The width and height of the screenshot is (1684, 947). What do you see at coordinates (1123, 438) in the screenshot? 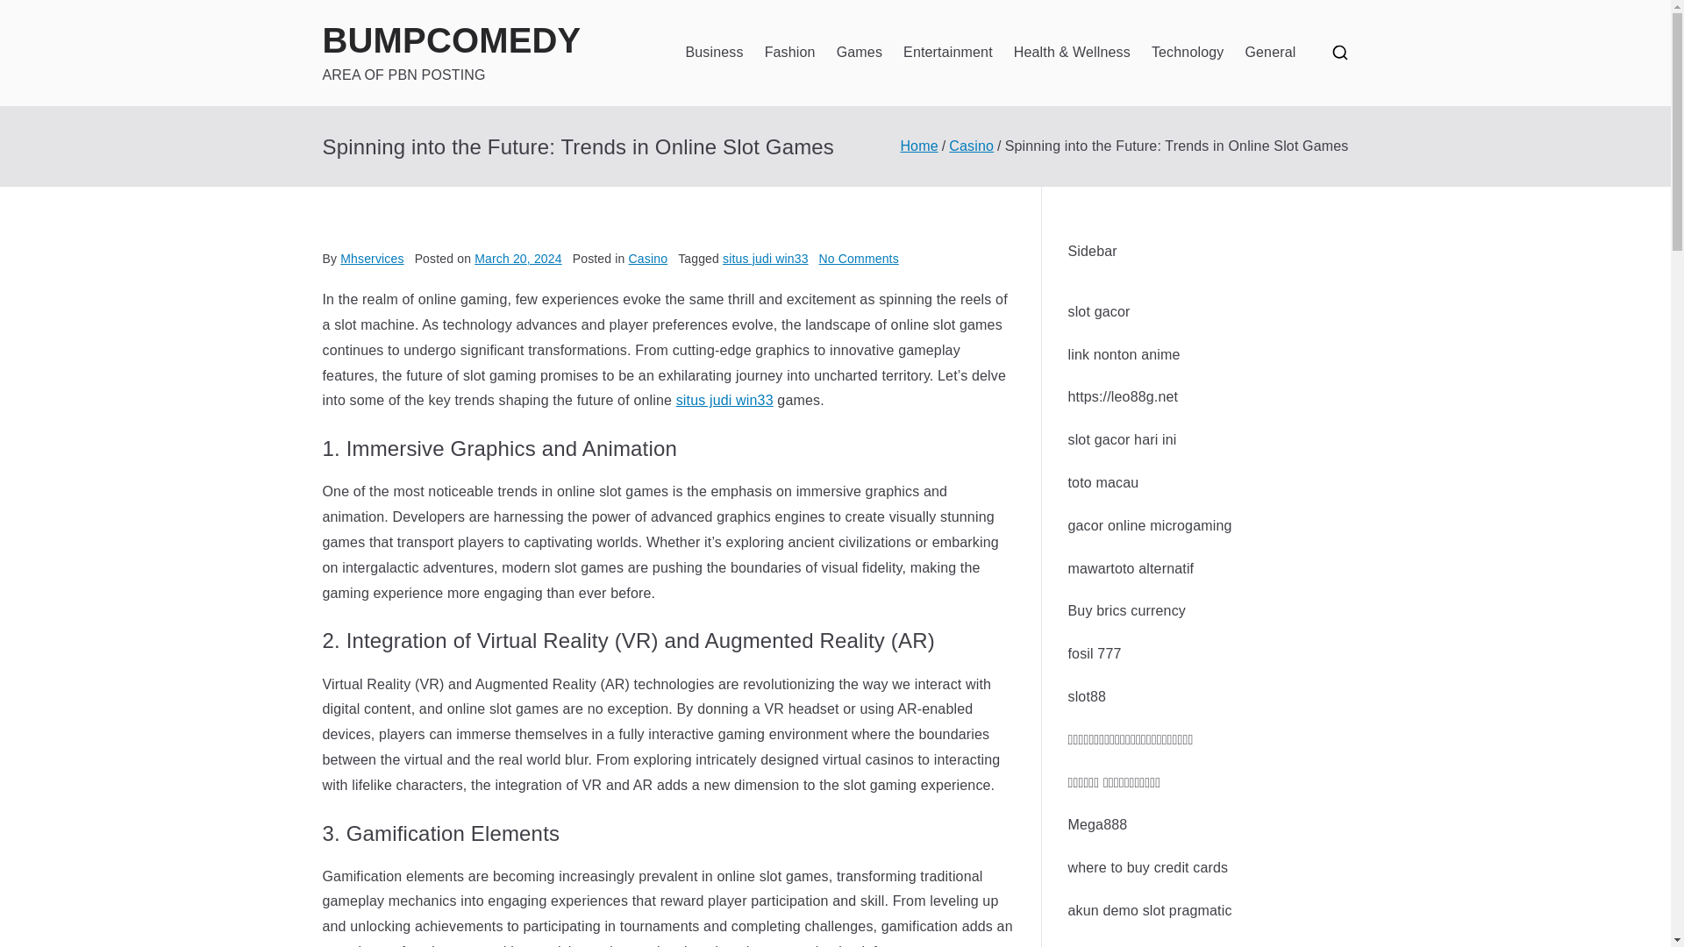
I see `slot gacor hari ini` at bounding box center [1123, 438].